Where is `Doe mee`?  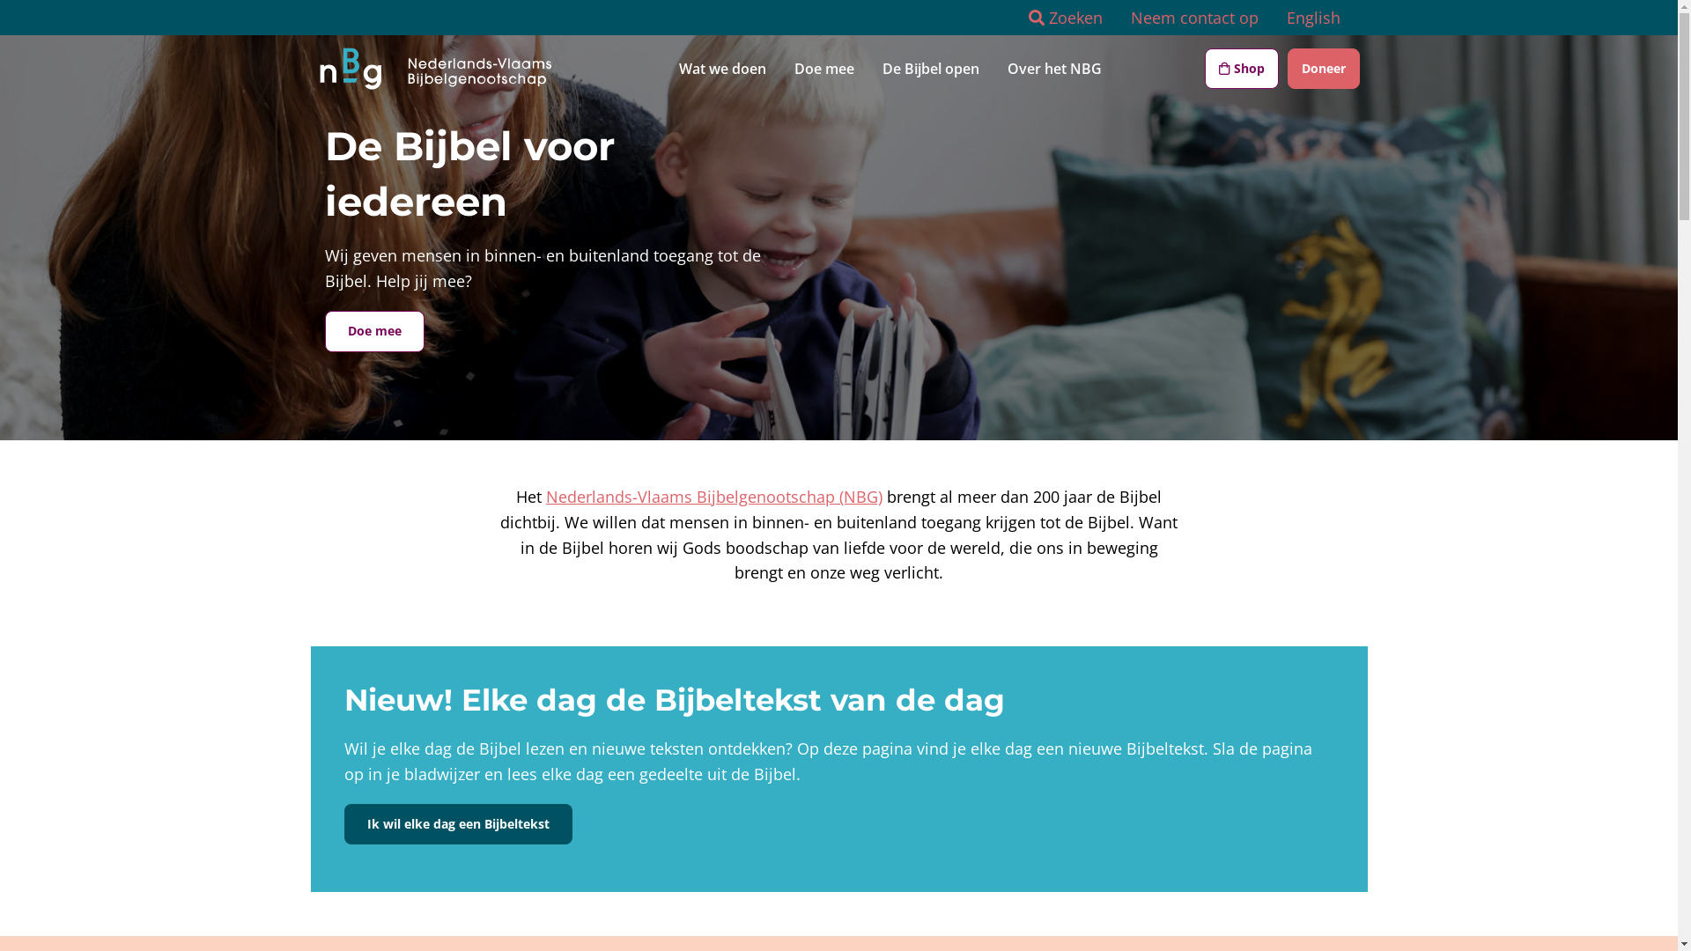 Doe mee is located at coordinates (373, 331).